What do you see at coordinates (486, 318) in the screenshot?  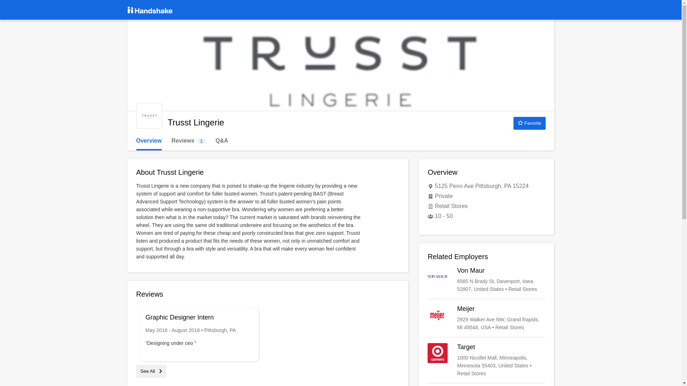 I see `Meijer` at bounding box center [486, 318].